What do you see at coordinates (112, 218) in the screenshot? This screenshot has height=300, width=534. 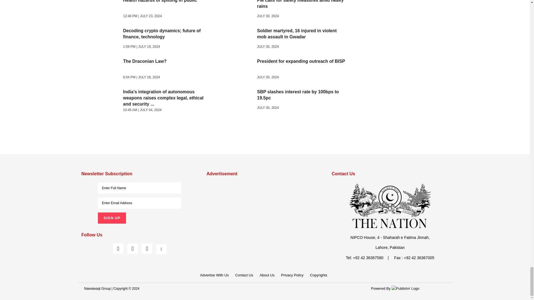 I see `Sign up` at bounding box center [112, 218].